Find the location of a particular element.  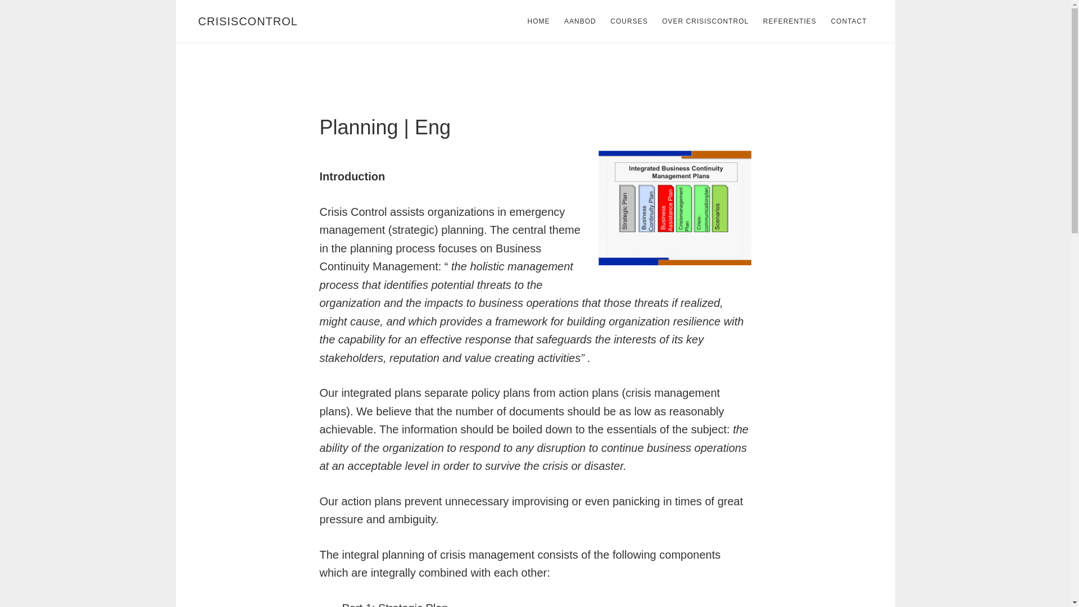

OVER CRISISCONTROL is located at coordinates (705, 21).